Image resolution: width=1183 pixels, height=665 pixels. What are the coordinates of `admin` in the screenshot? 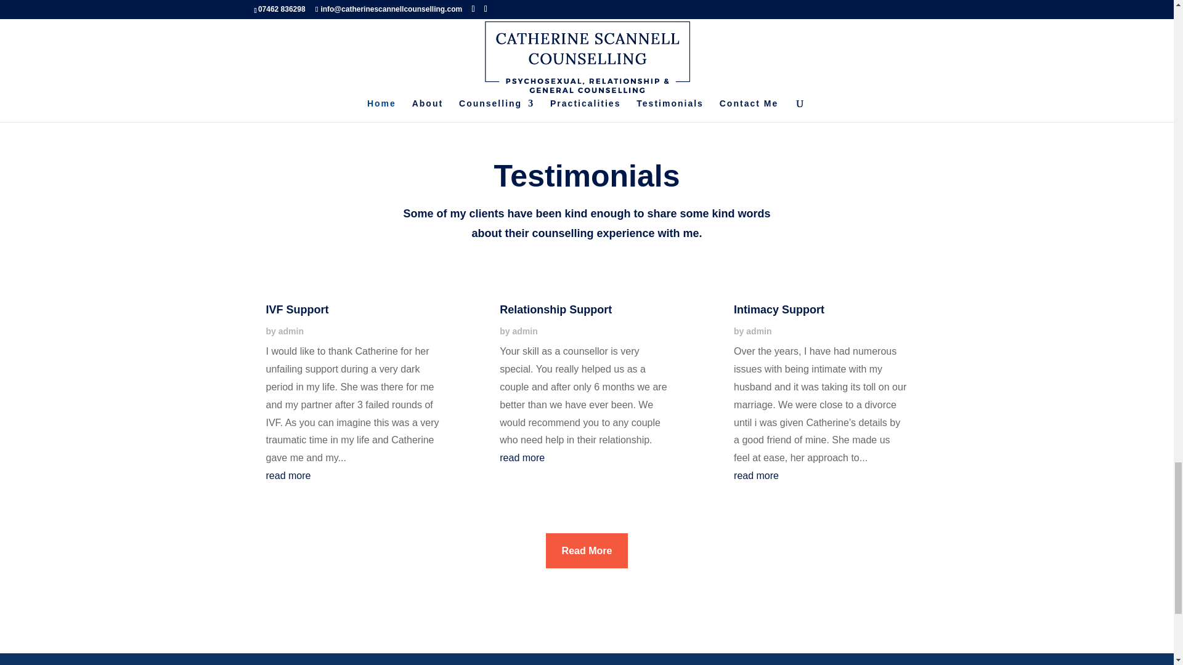 It's located at (291, 331).